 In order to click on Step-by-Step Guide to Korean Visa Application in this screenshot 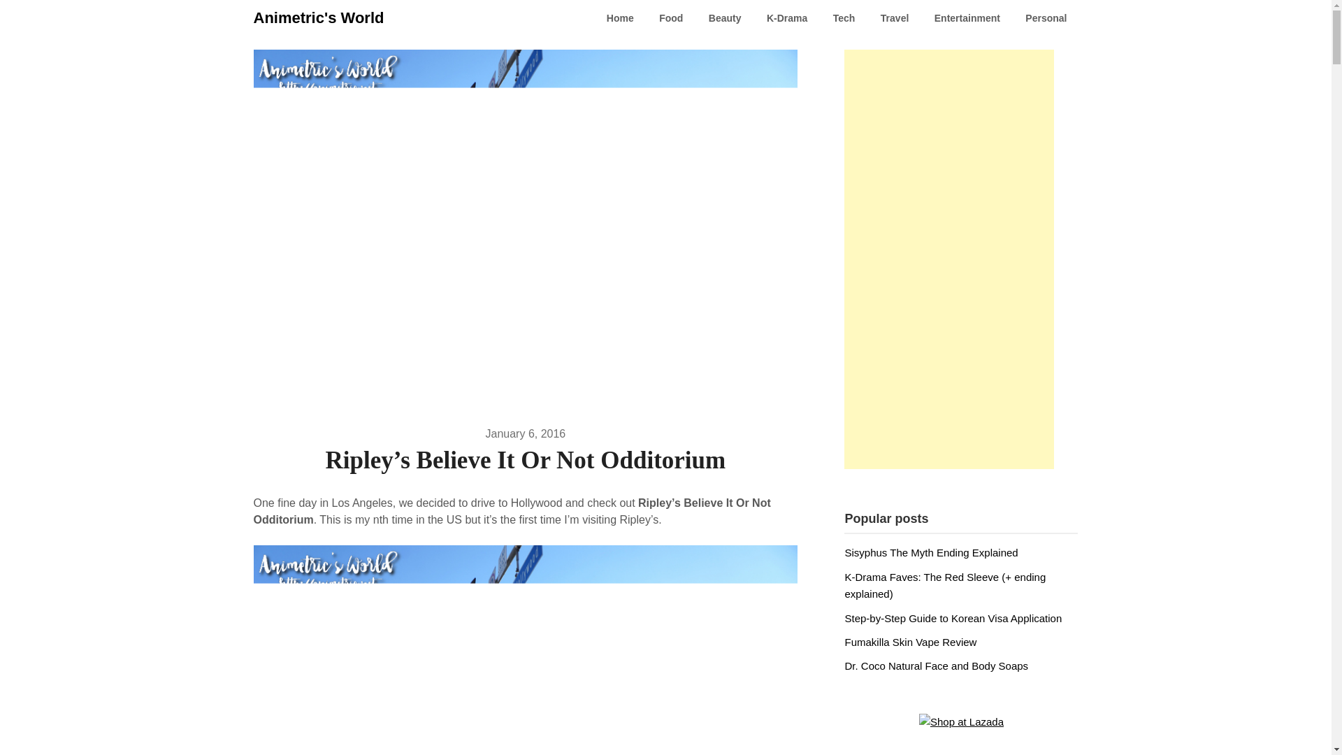, I will do `click(952, 618)`.